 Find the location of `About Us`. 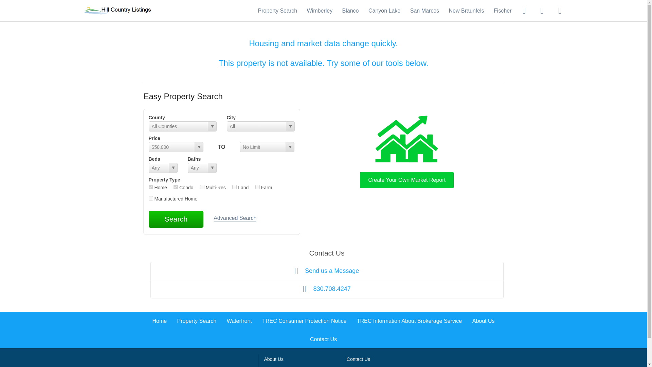

About Us is located at coordinates (274, 359).